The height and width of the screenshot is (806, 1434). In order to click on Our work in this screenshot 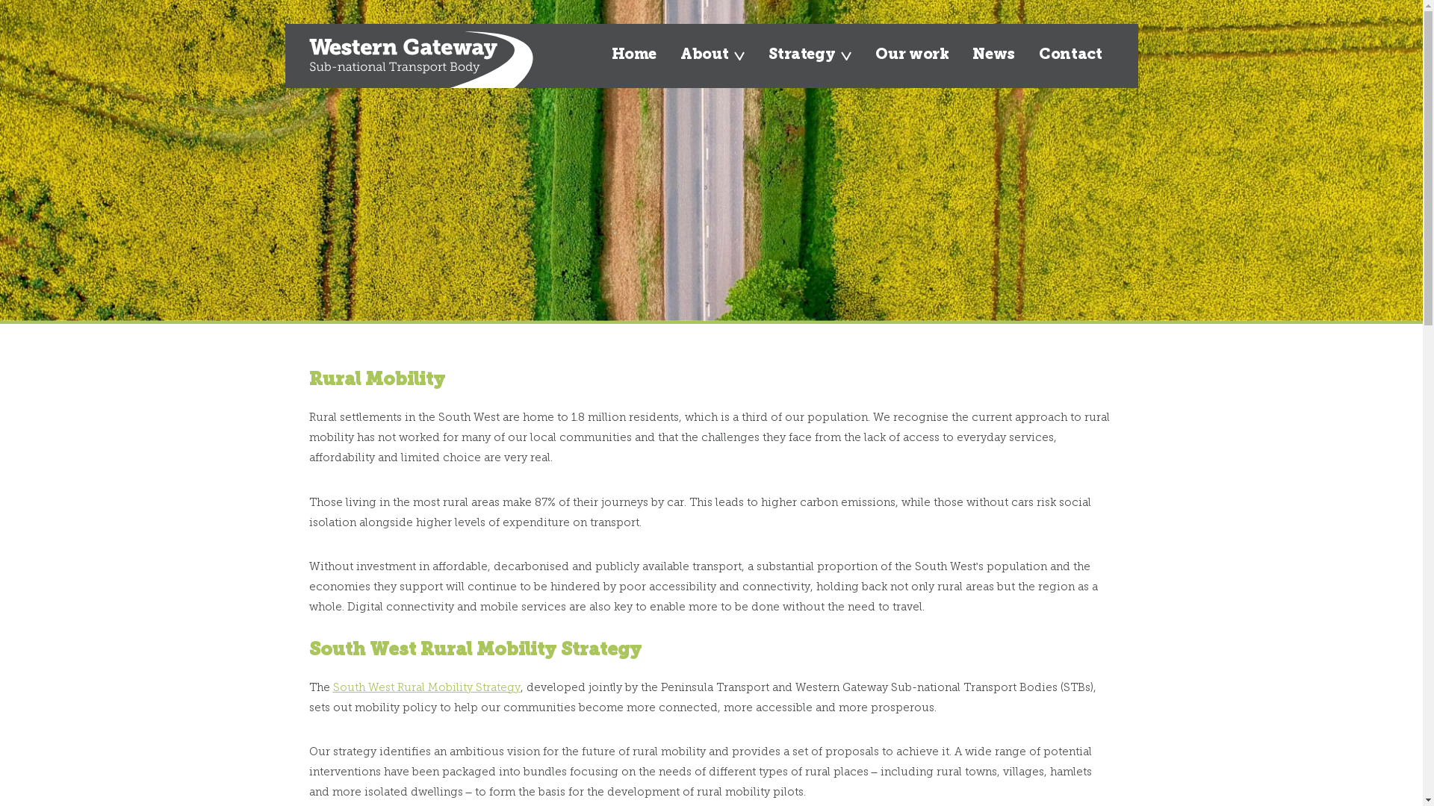, I will do `click(911, 55)`.